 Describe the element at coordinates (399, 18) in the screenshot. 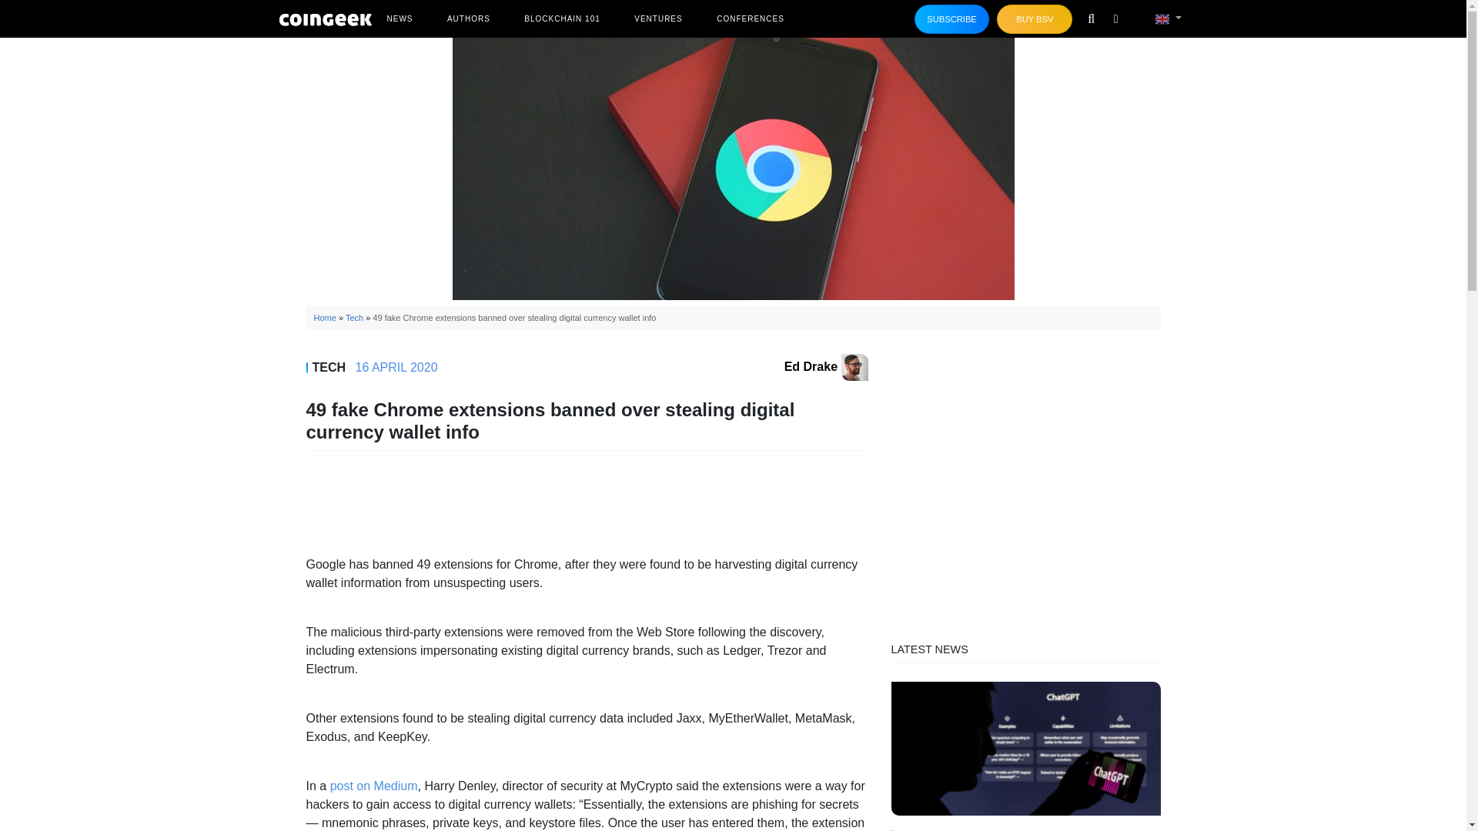

I see `NEWS` at that location.